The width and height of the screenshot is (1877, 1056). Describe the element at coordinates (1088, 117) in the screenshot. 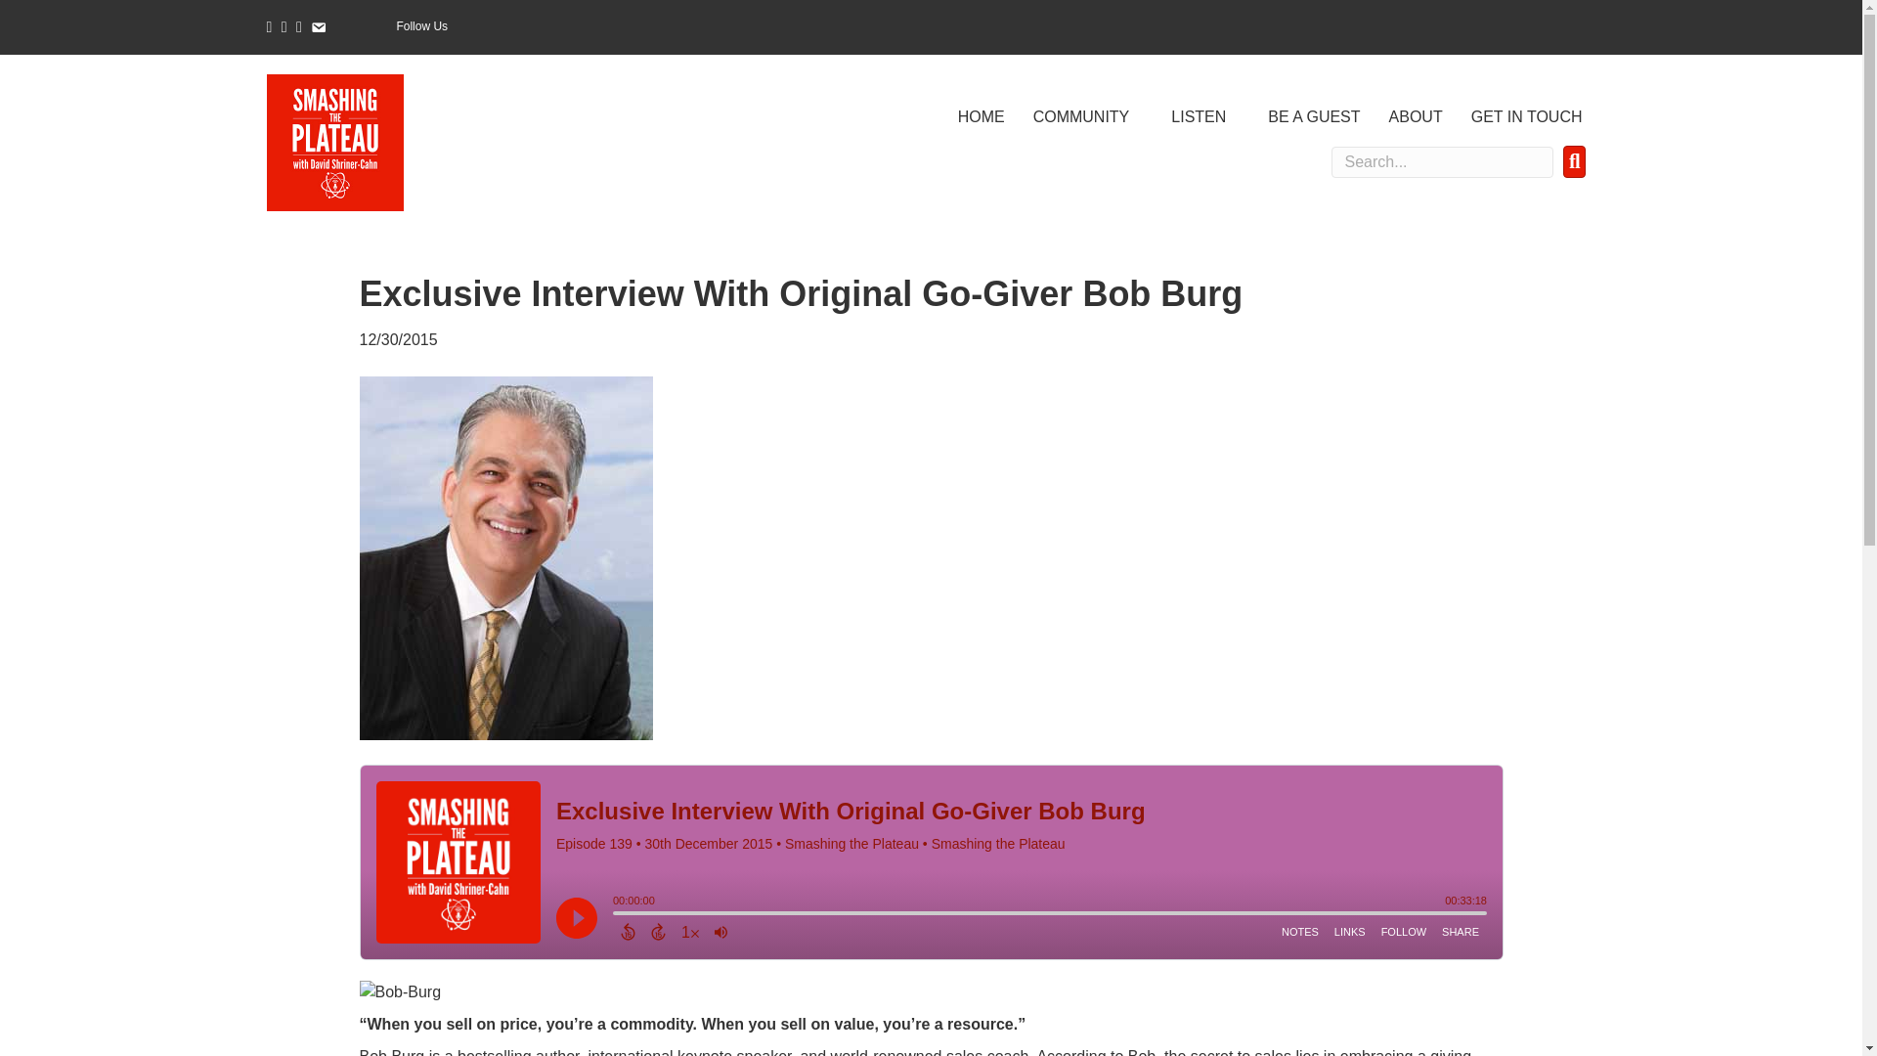

I see `COMMUNITY` at that location.